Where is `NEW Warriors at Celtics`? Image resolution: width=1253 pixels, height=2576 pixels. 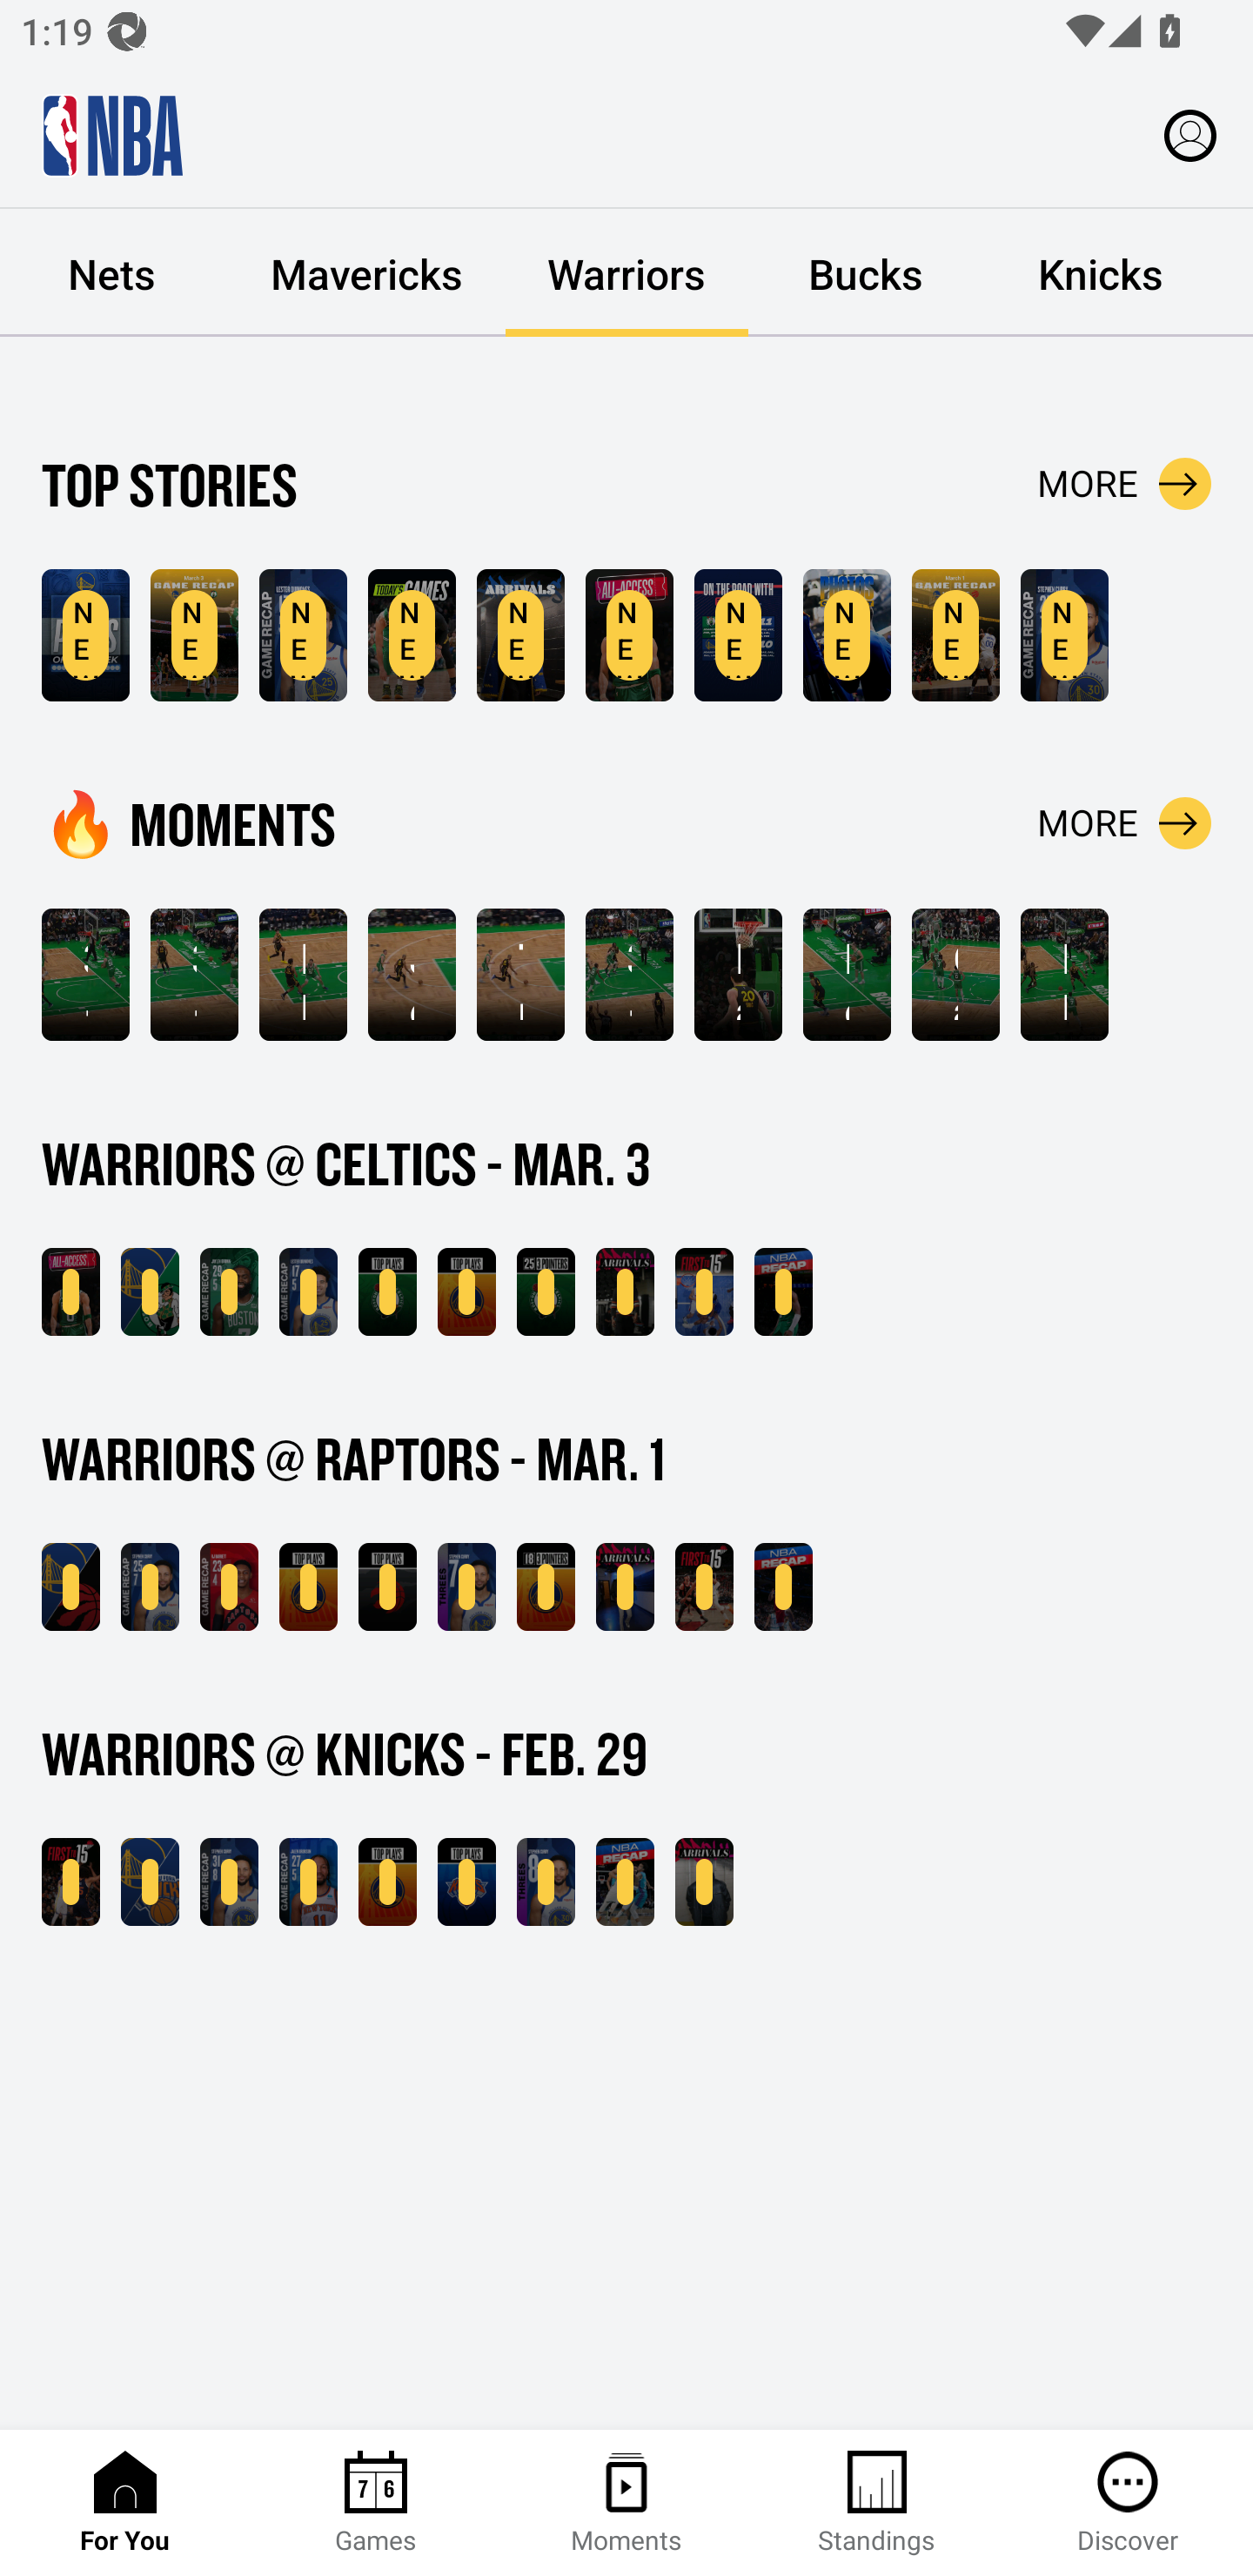 NEW Warriors at Celtics is located at coordinates (412, 635).